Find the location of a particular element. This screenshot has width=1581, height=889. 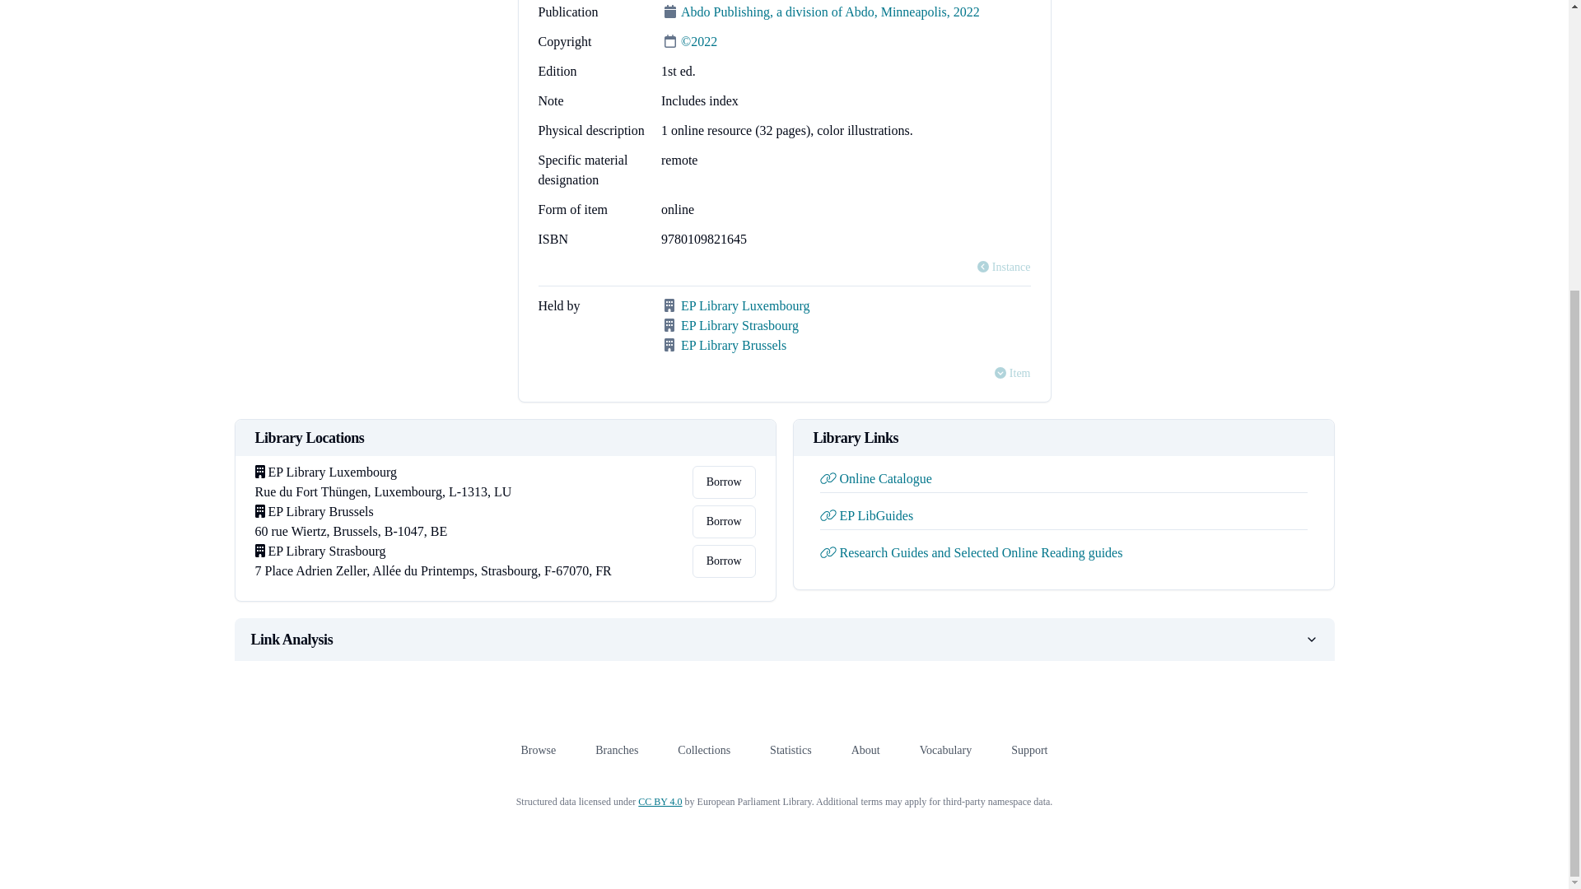

Online Catalogue is located at coordinates (876, 478).